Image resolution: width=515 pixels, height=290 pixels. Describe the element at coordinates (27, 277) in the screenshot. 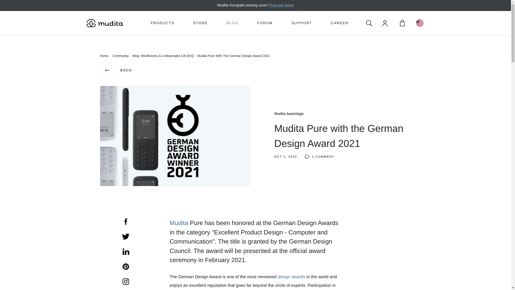

I see `Help widget launcher` at that location.